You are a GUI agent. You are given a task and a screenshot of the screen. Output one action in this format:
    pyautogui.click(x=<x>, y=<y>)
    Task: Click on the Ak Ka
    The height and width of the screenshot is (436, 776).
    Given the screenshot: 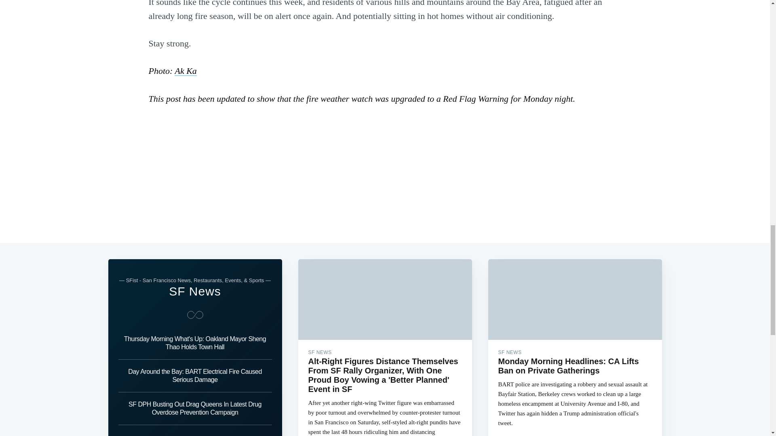 What is the action you would take?
    pyautogui.click(x=185, y=71)
    